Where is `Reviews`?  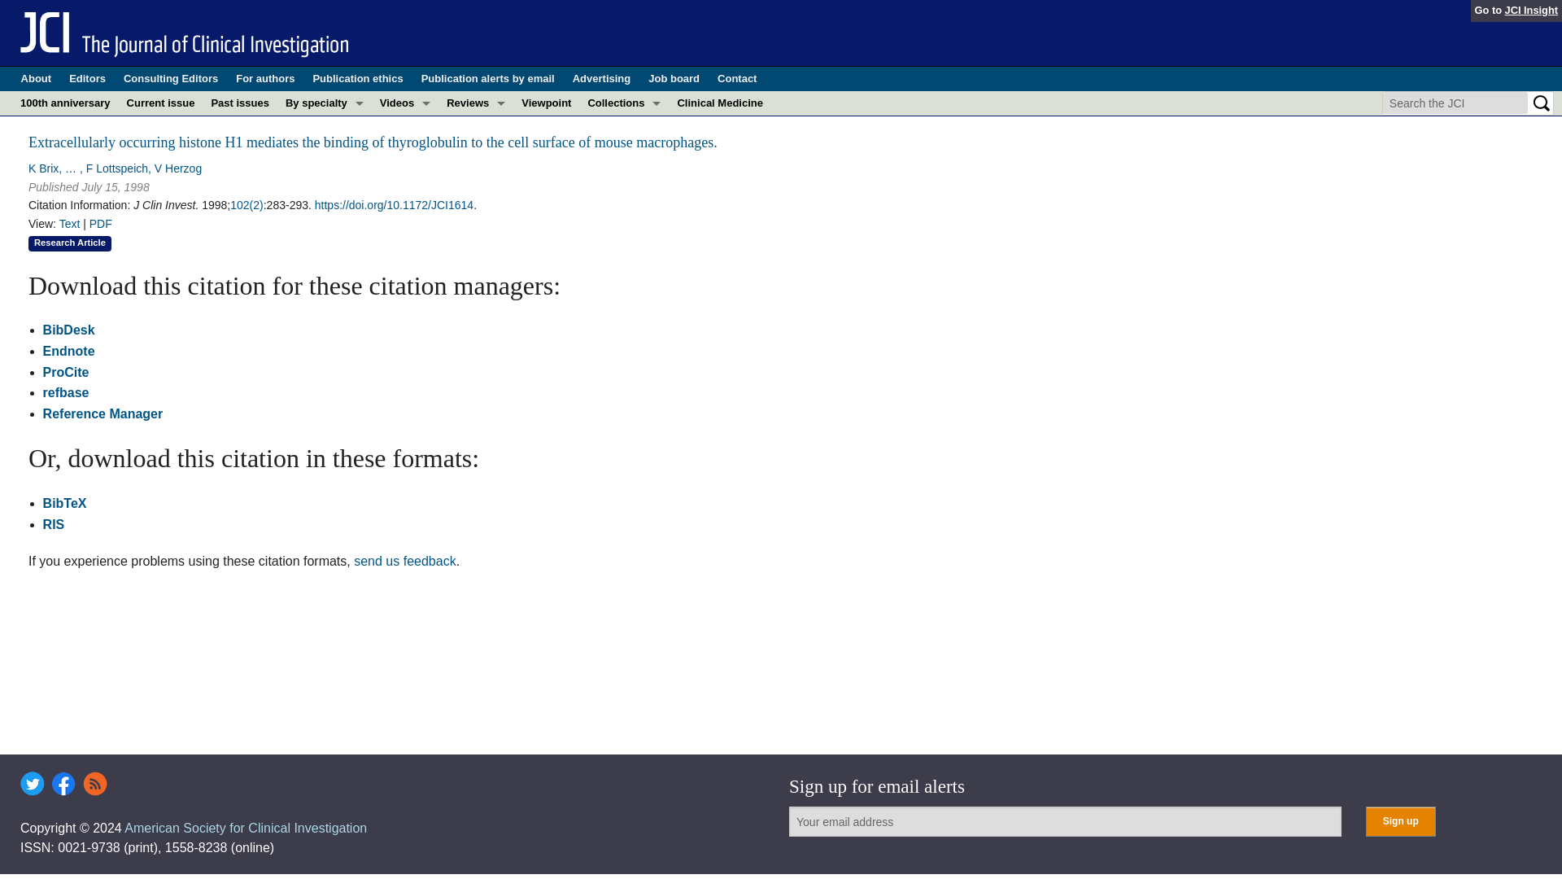 Reviews is located at coordinates (476, 103).